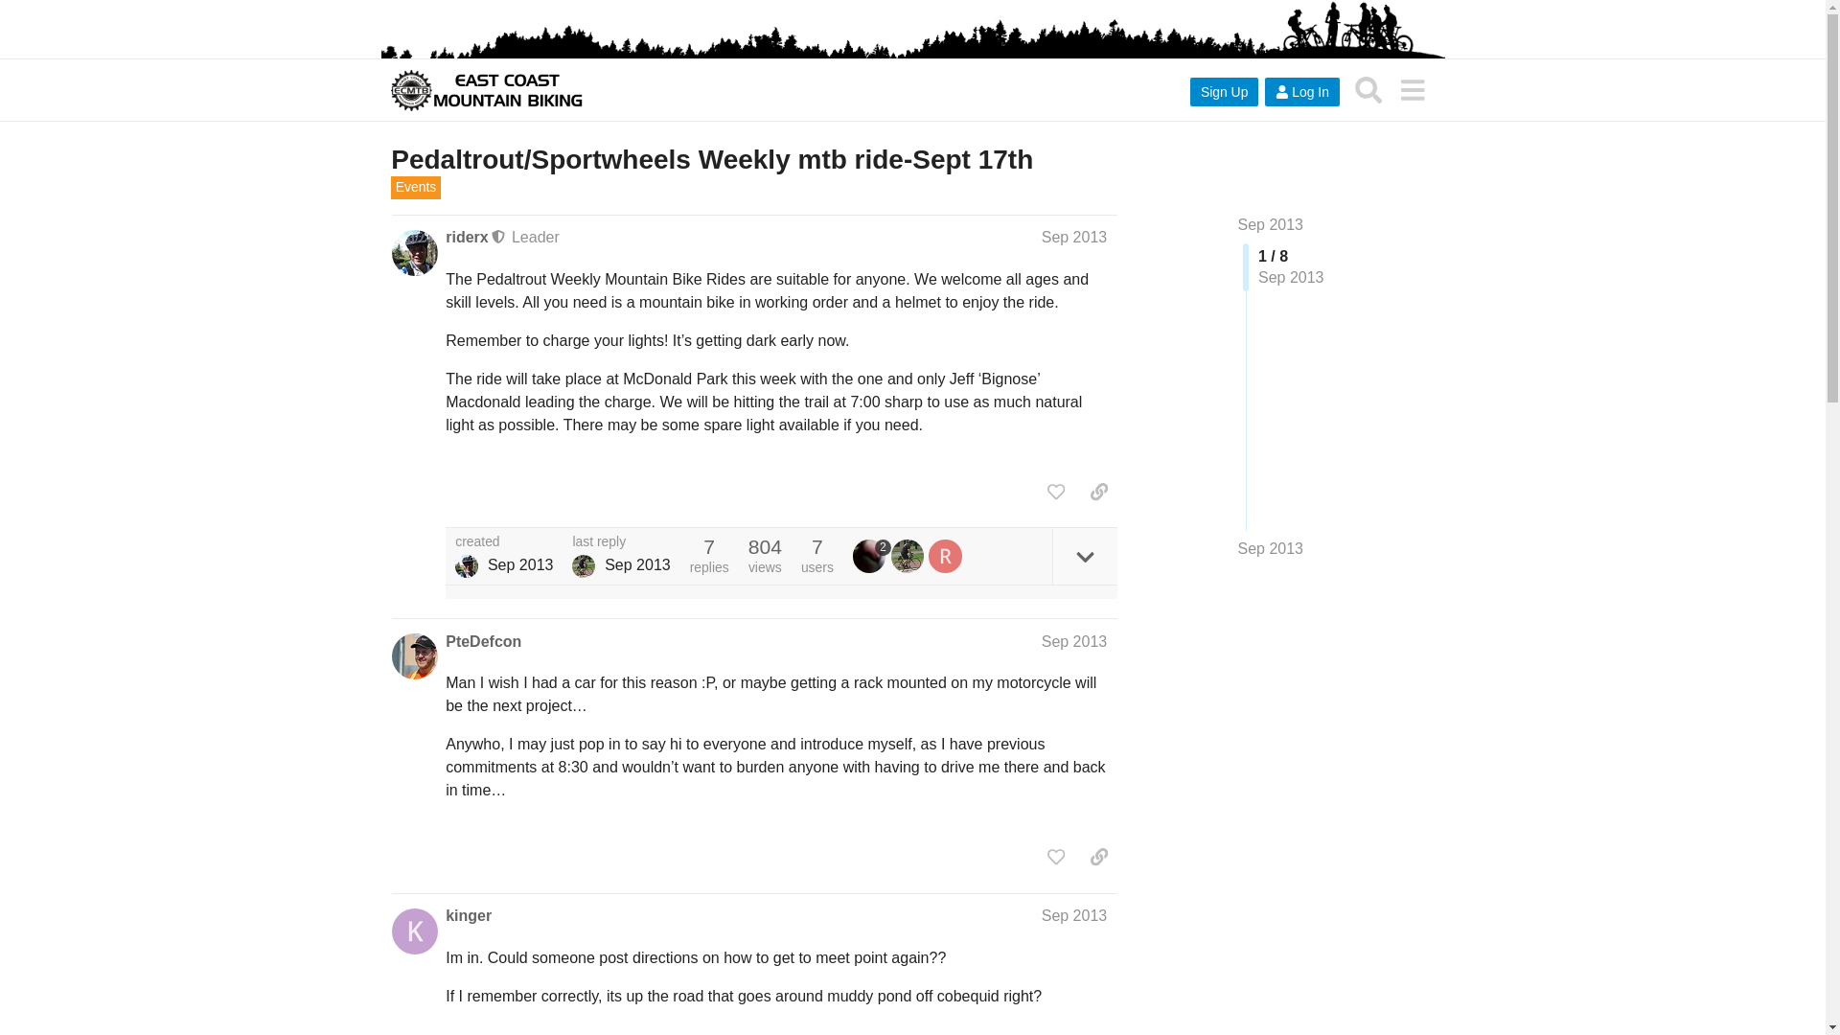  Describe the element at coordinates (872, 556) in the screenshot. I see `2` at that location.